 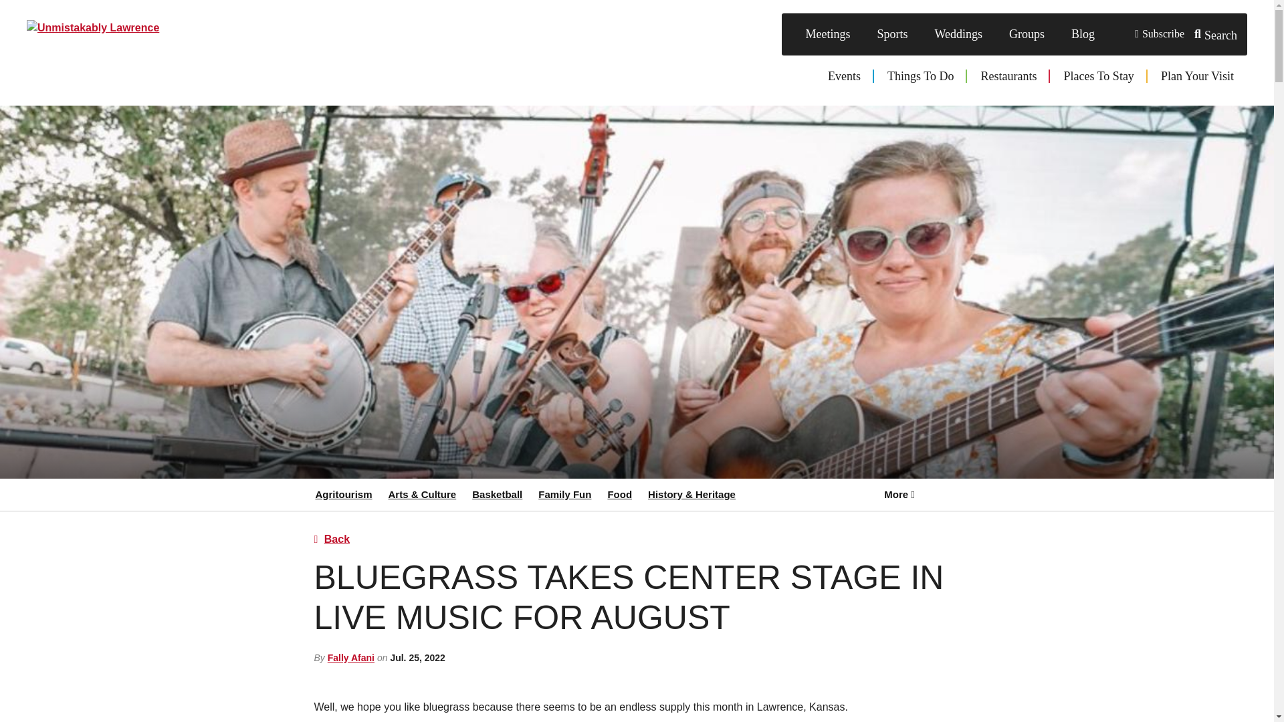 What do you see at coordinates (1216, 34) in the screenshot?
I see `Search` at bounding box center [1216, 34].